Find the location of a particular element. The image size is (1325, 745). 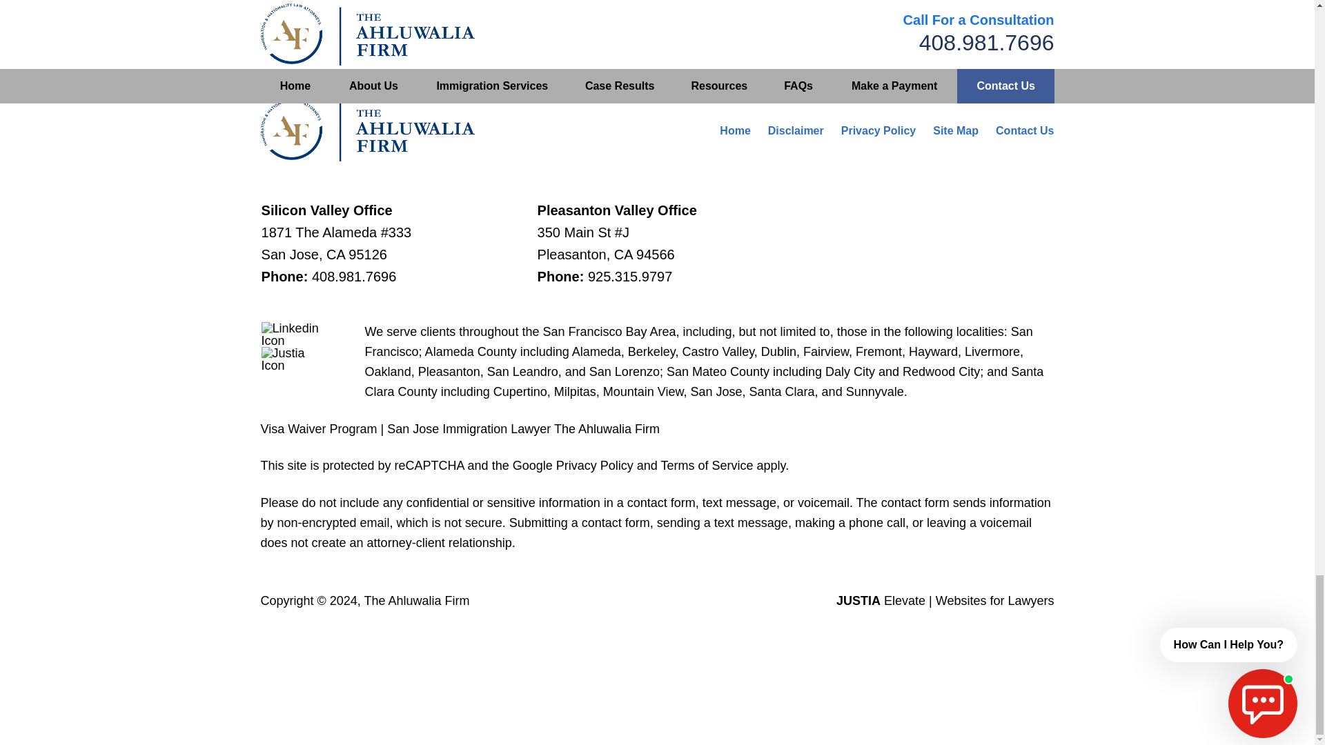

Justia is located at coordinates (295, 359).